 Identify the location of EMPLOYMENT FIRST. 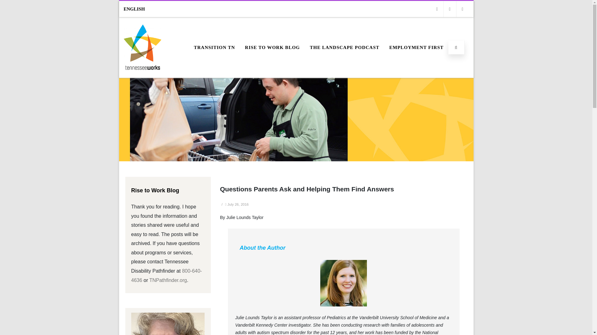
(416, 47).